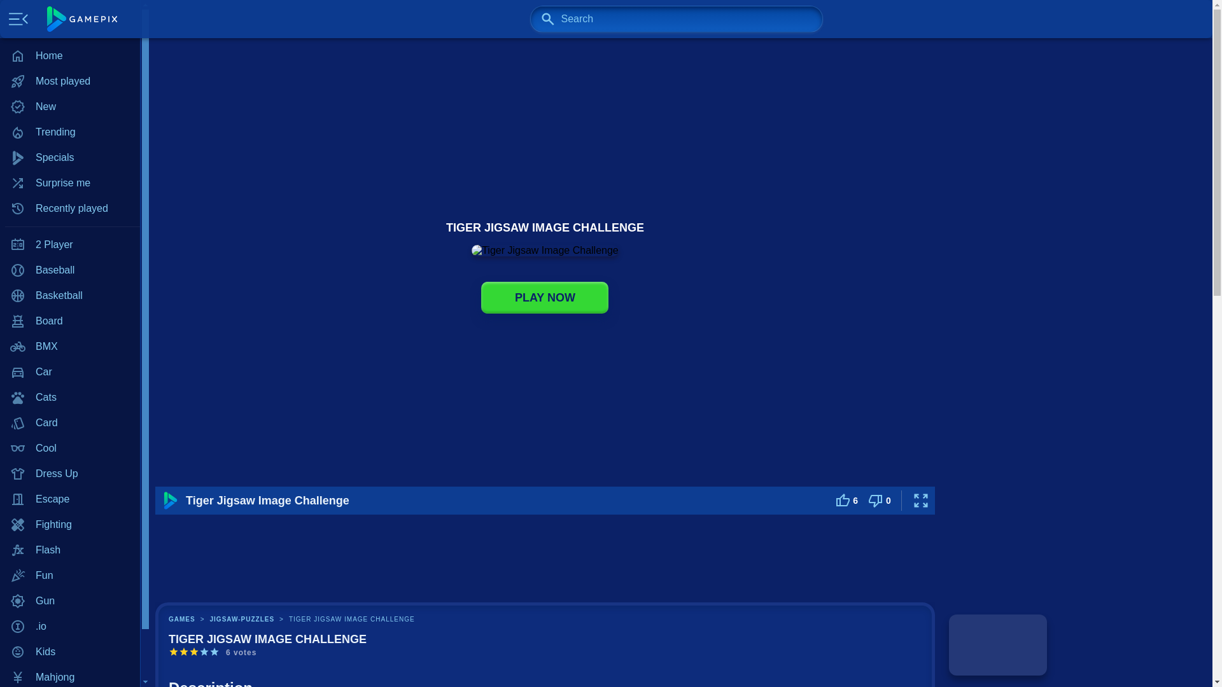 This screenshot has width=1222, height=687. I want to click on Card, so click(70, 422).